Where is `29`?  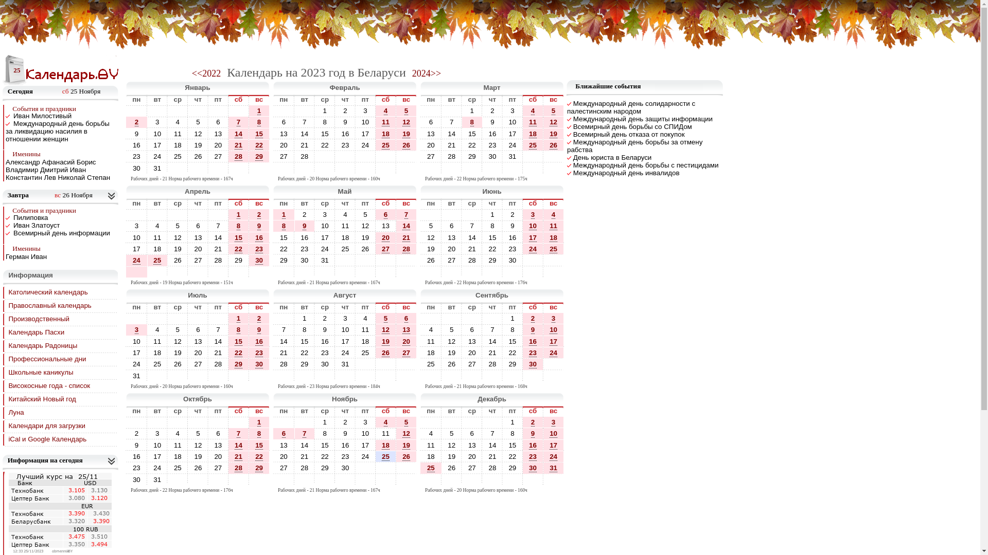
29 is located at coordinates (239, 364).